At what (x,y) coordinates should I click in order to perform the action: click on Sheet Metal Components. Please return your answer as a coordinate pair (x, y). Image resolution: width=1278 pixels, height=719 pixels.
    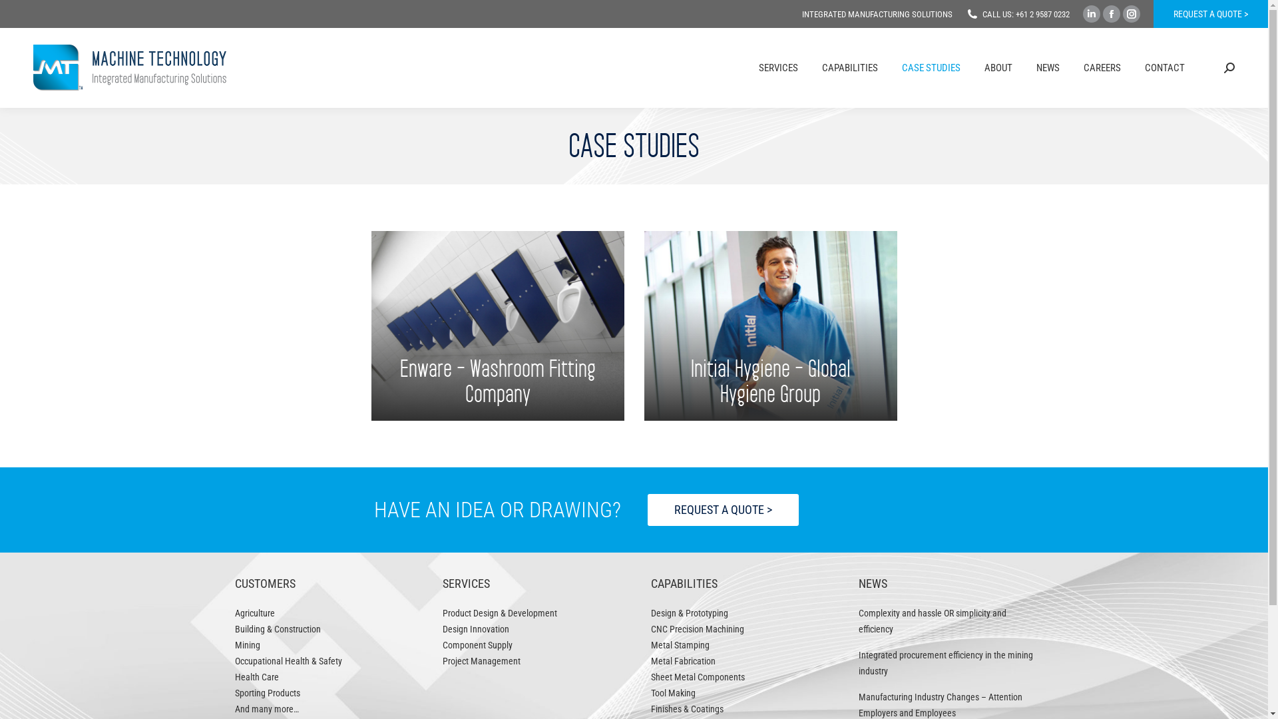
    Looking at the image, I should click on (698, 677).